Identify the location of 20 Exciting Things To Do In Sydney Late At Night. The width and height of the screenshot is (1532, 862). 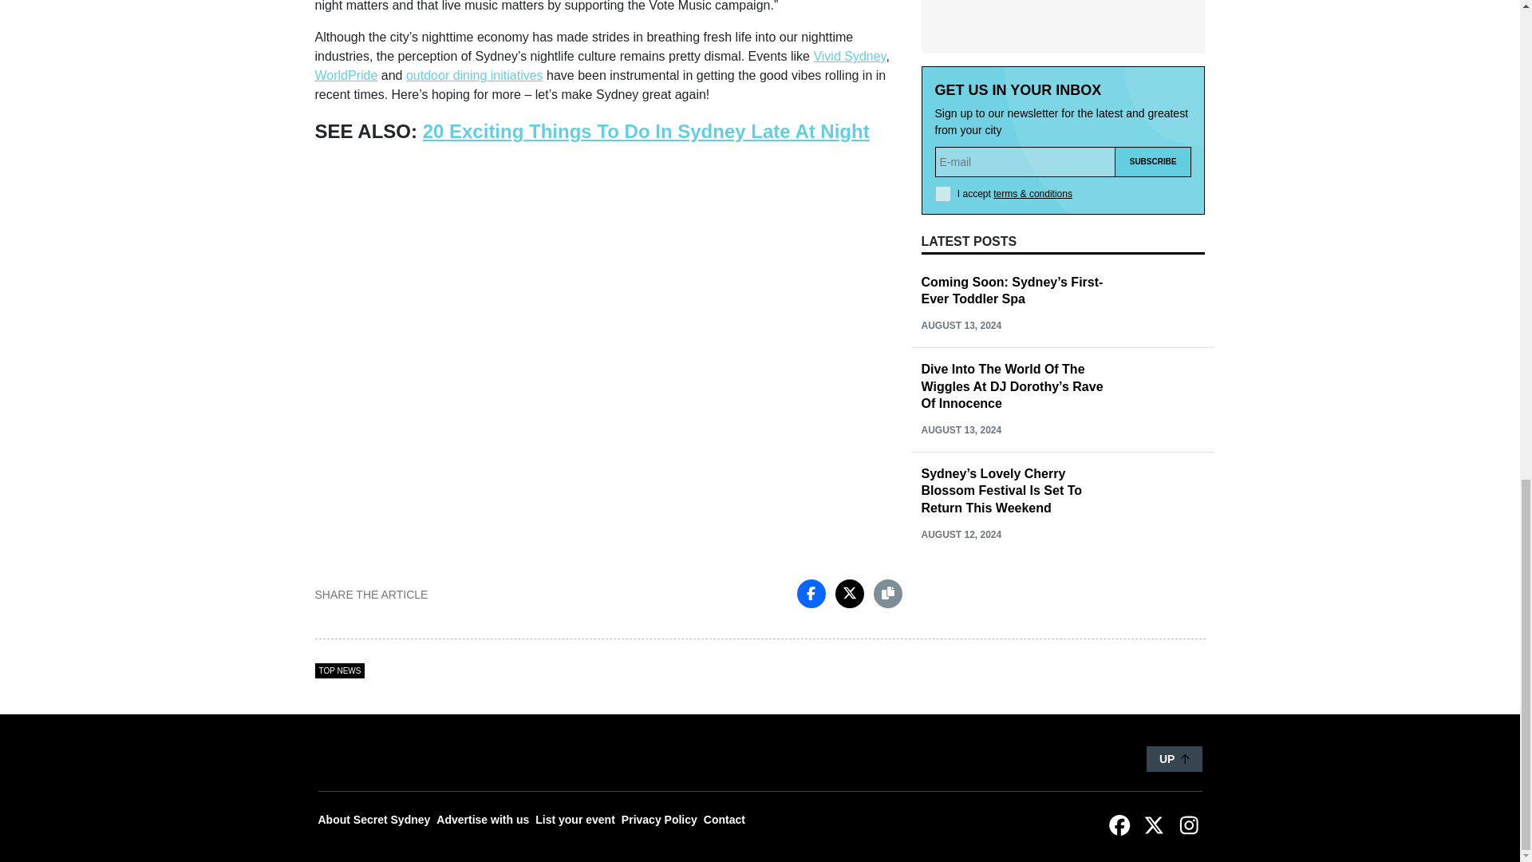
(646, 131).